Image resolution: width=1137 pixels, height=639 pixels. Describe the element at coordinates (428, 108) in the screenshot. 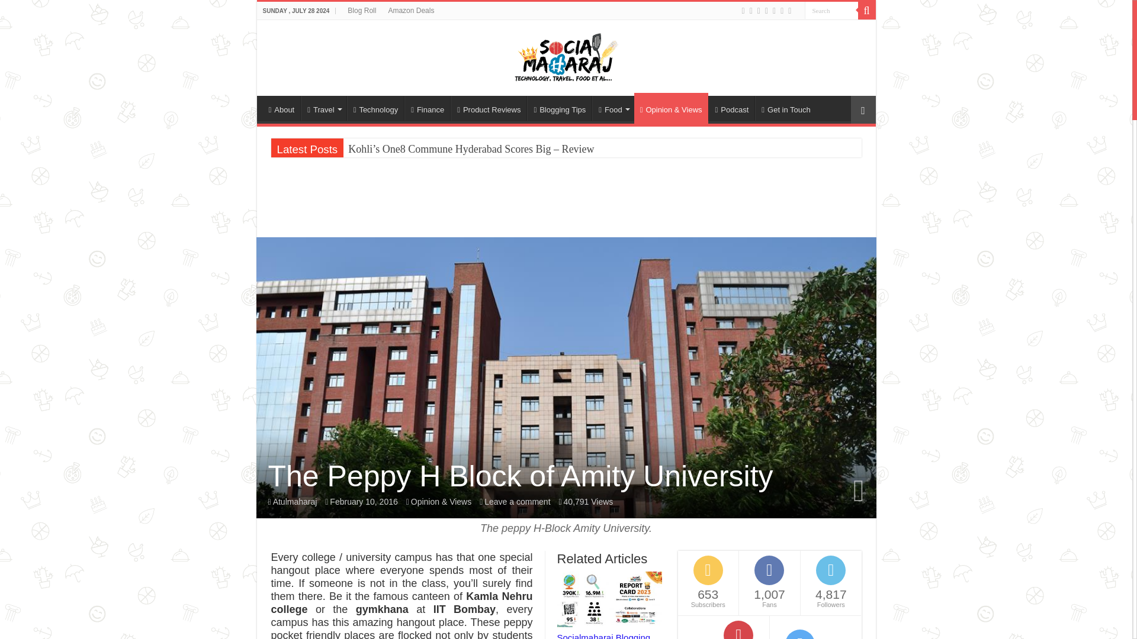

I see `Finance` at that location.